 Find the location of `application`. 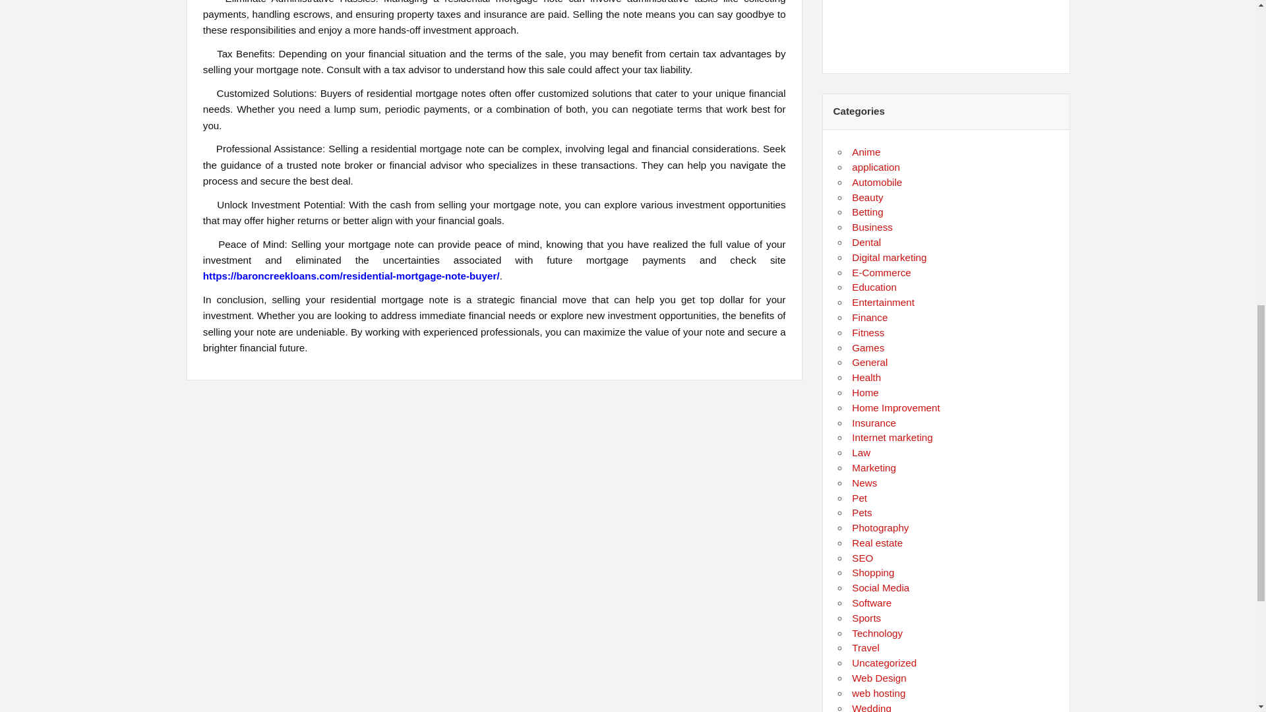

application is located at coordinates (876, 167).